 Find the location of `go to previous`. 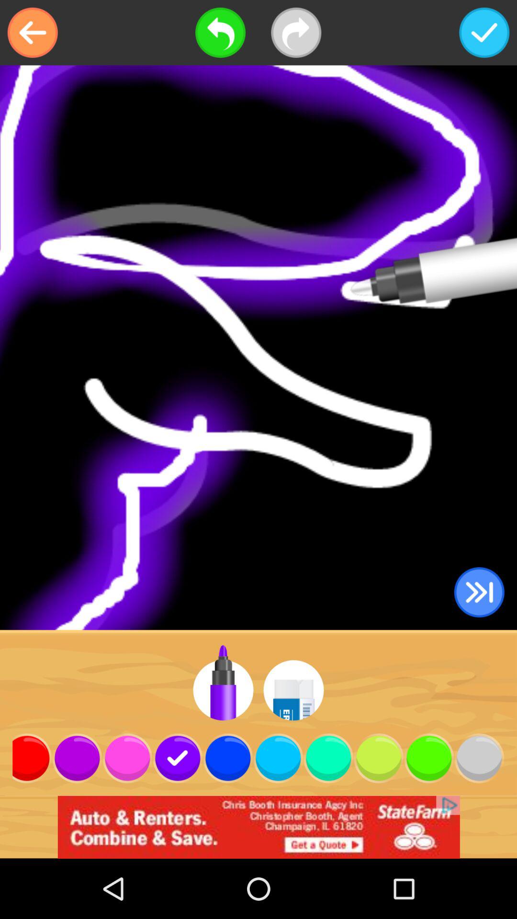

go to previous is located at coordinates (33, 33).